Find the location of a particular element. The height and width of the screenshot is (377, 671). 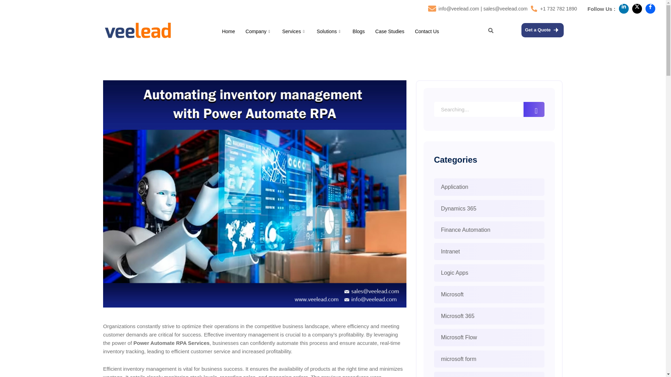

Company is located at coordinates (259, 31).